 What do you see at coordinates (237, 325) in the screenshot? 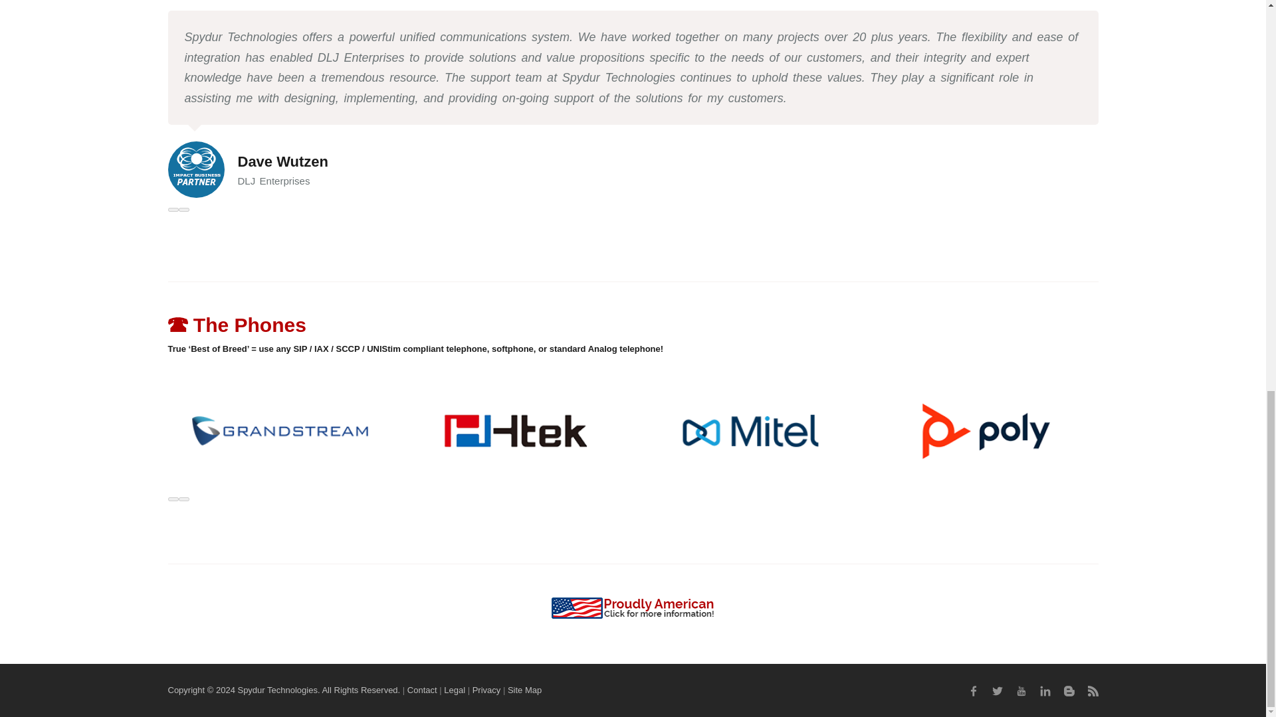
I see `The Phones` at bounding box center [237, 325].